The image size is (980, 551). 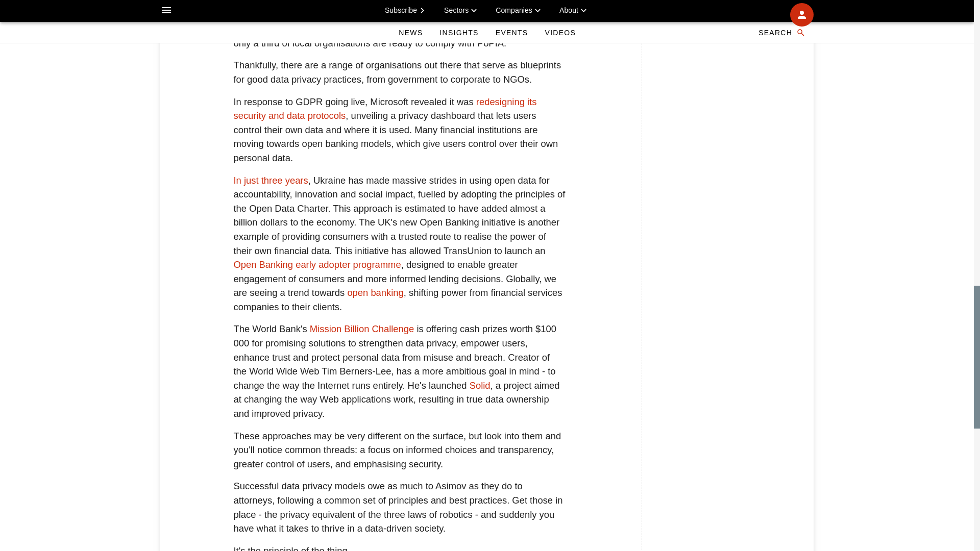 What do you see at coordinates (317, 264) in the screenshot?
I see `Open Banking early adopter programme` at bounding box center [317, 264].